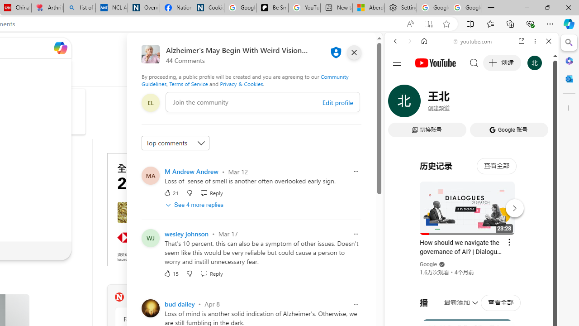  Describe the element at coordinates (337, 102) in the screenshot. I see `Edit profile` at that location.